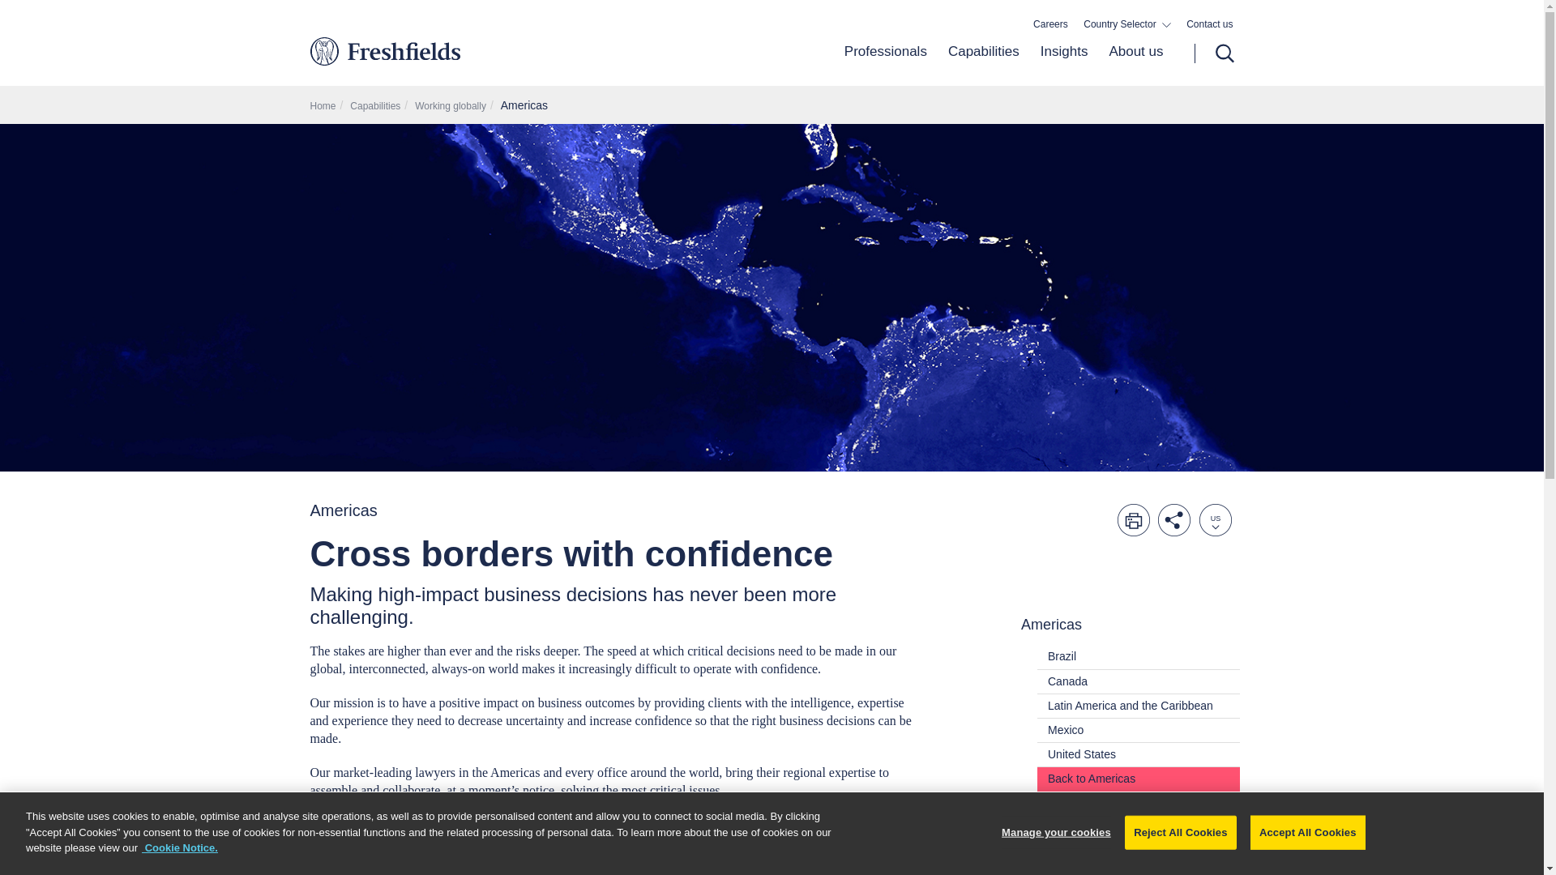  What do you see at coordinates (886, 64) in the screenshot?
I see `Professionals` at bounding box center [886, 64].